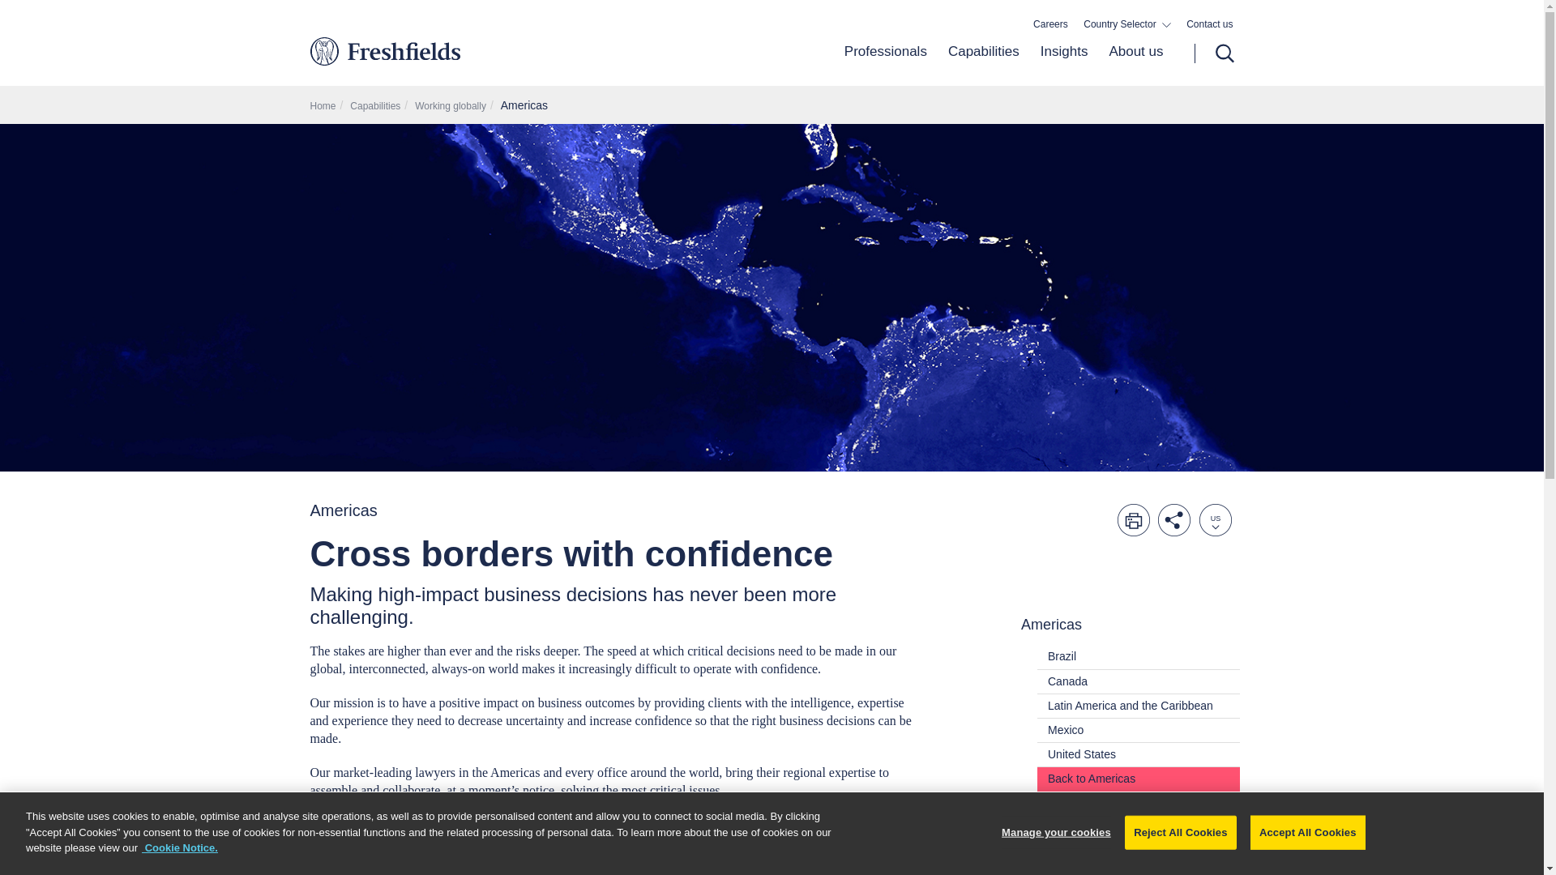  What do you see at coordinates (886, 64) in the screenshot?
I see `Professionals` at bounding box center [886, 64].